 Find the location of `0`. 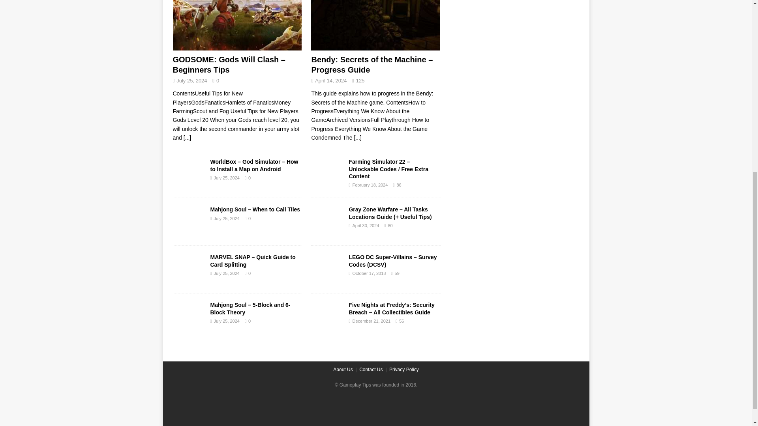

0 is located at coordinates (217, 80).